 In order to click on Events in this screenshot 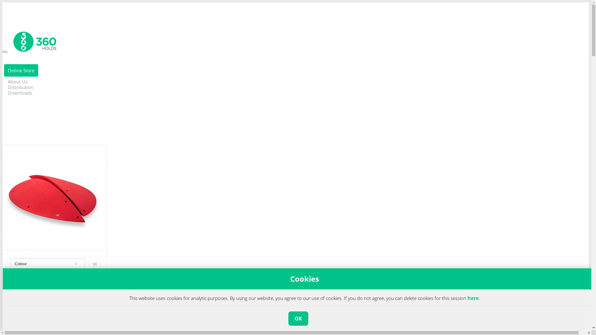, I will do `click(15, 76)`.